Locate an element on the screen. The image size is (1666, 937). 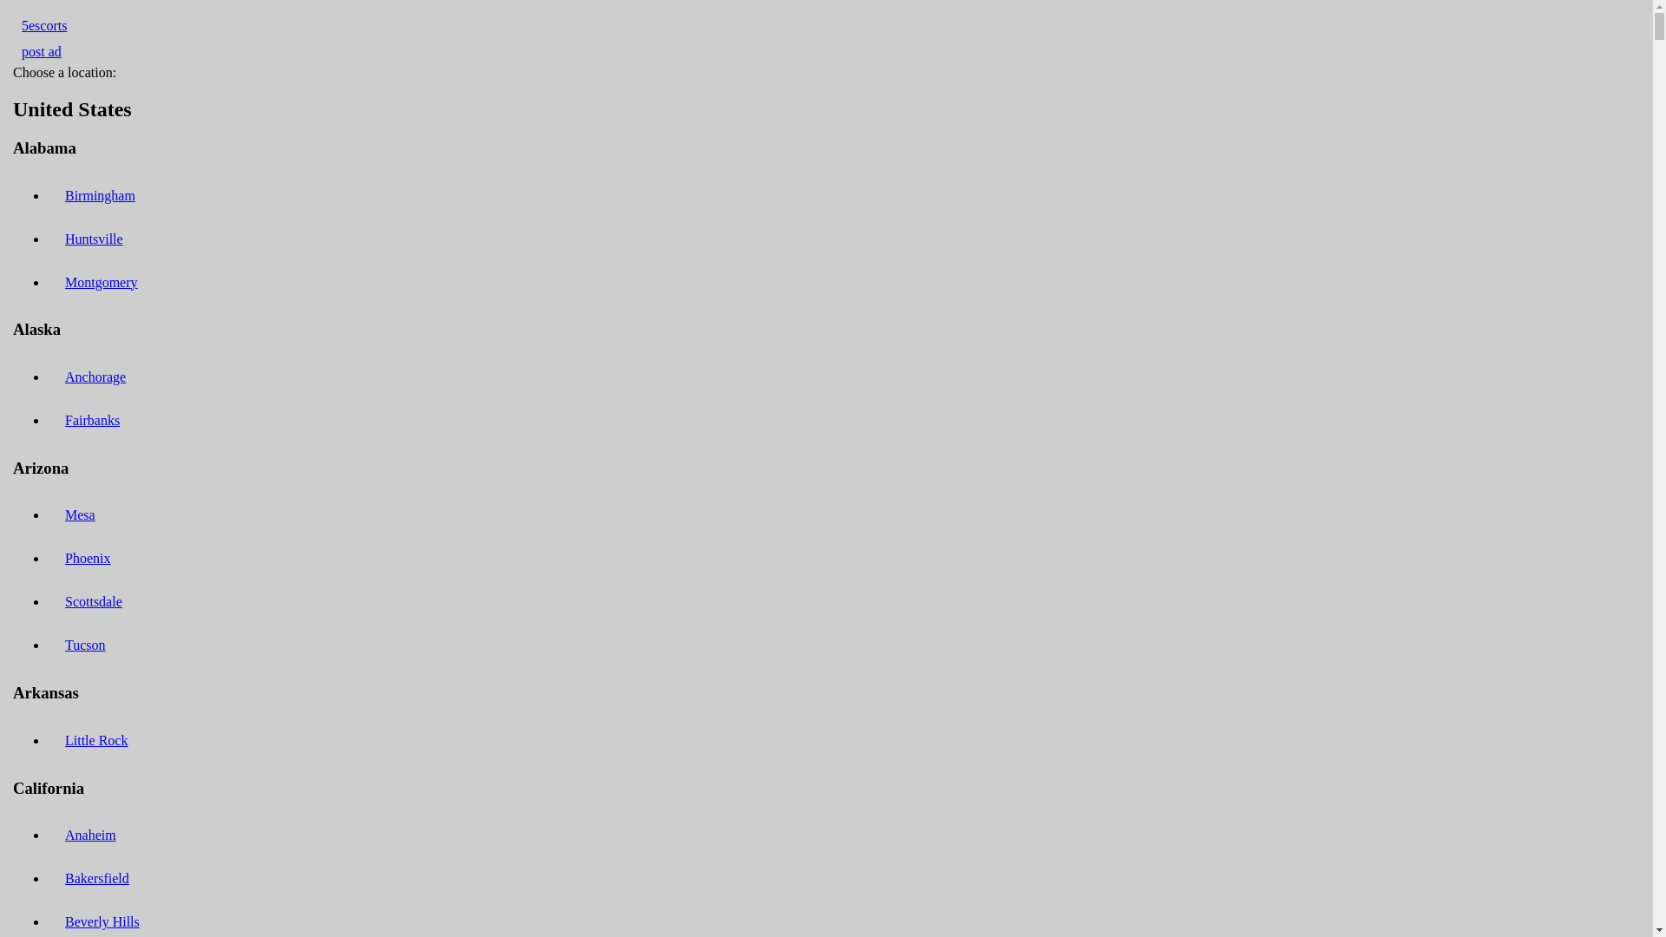
Anchorage is located at coordinates (95, 377).